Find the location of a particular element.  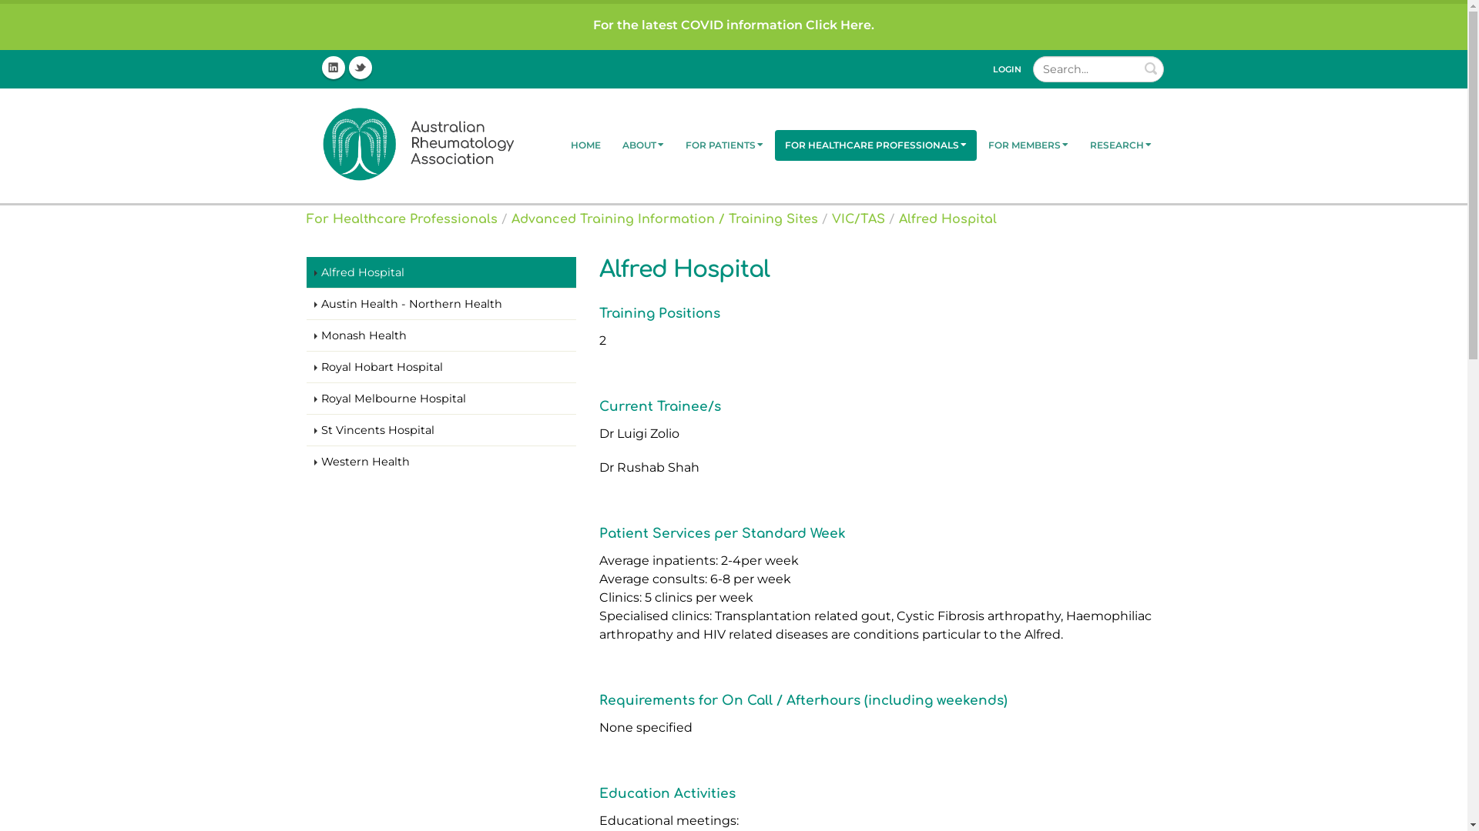

Twitter Icon is located at coordinates (360, 68).